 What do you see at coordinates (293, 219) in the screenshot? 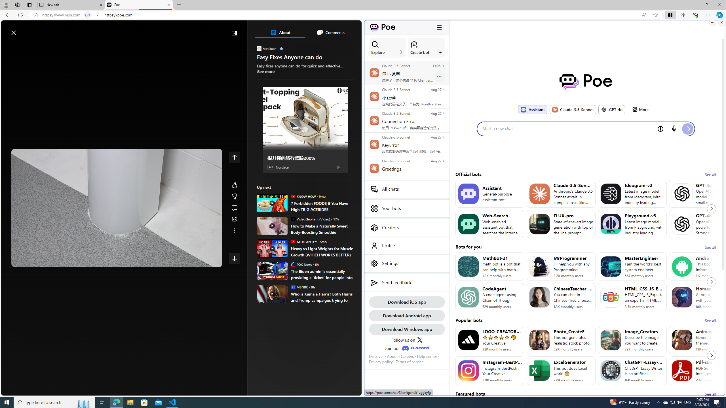
I see `VideoElephant (Video)` at bounding box center [293, 219].